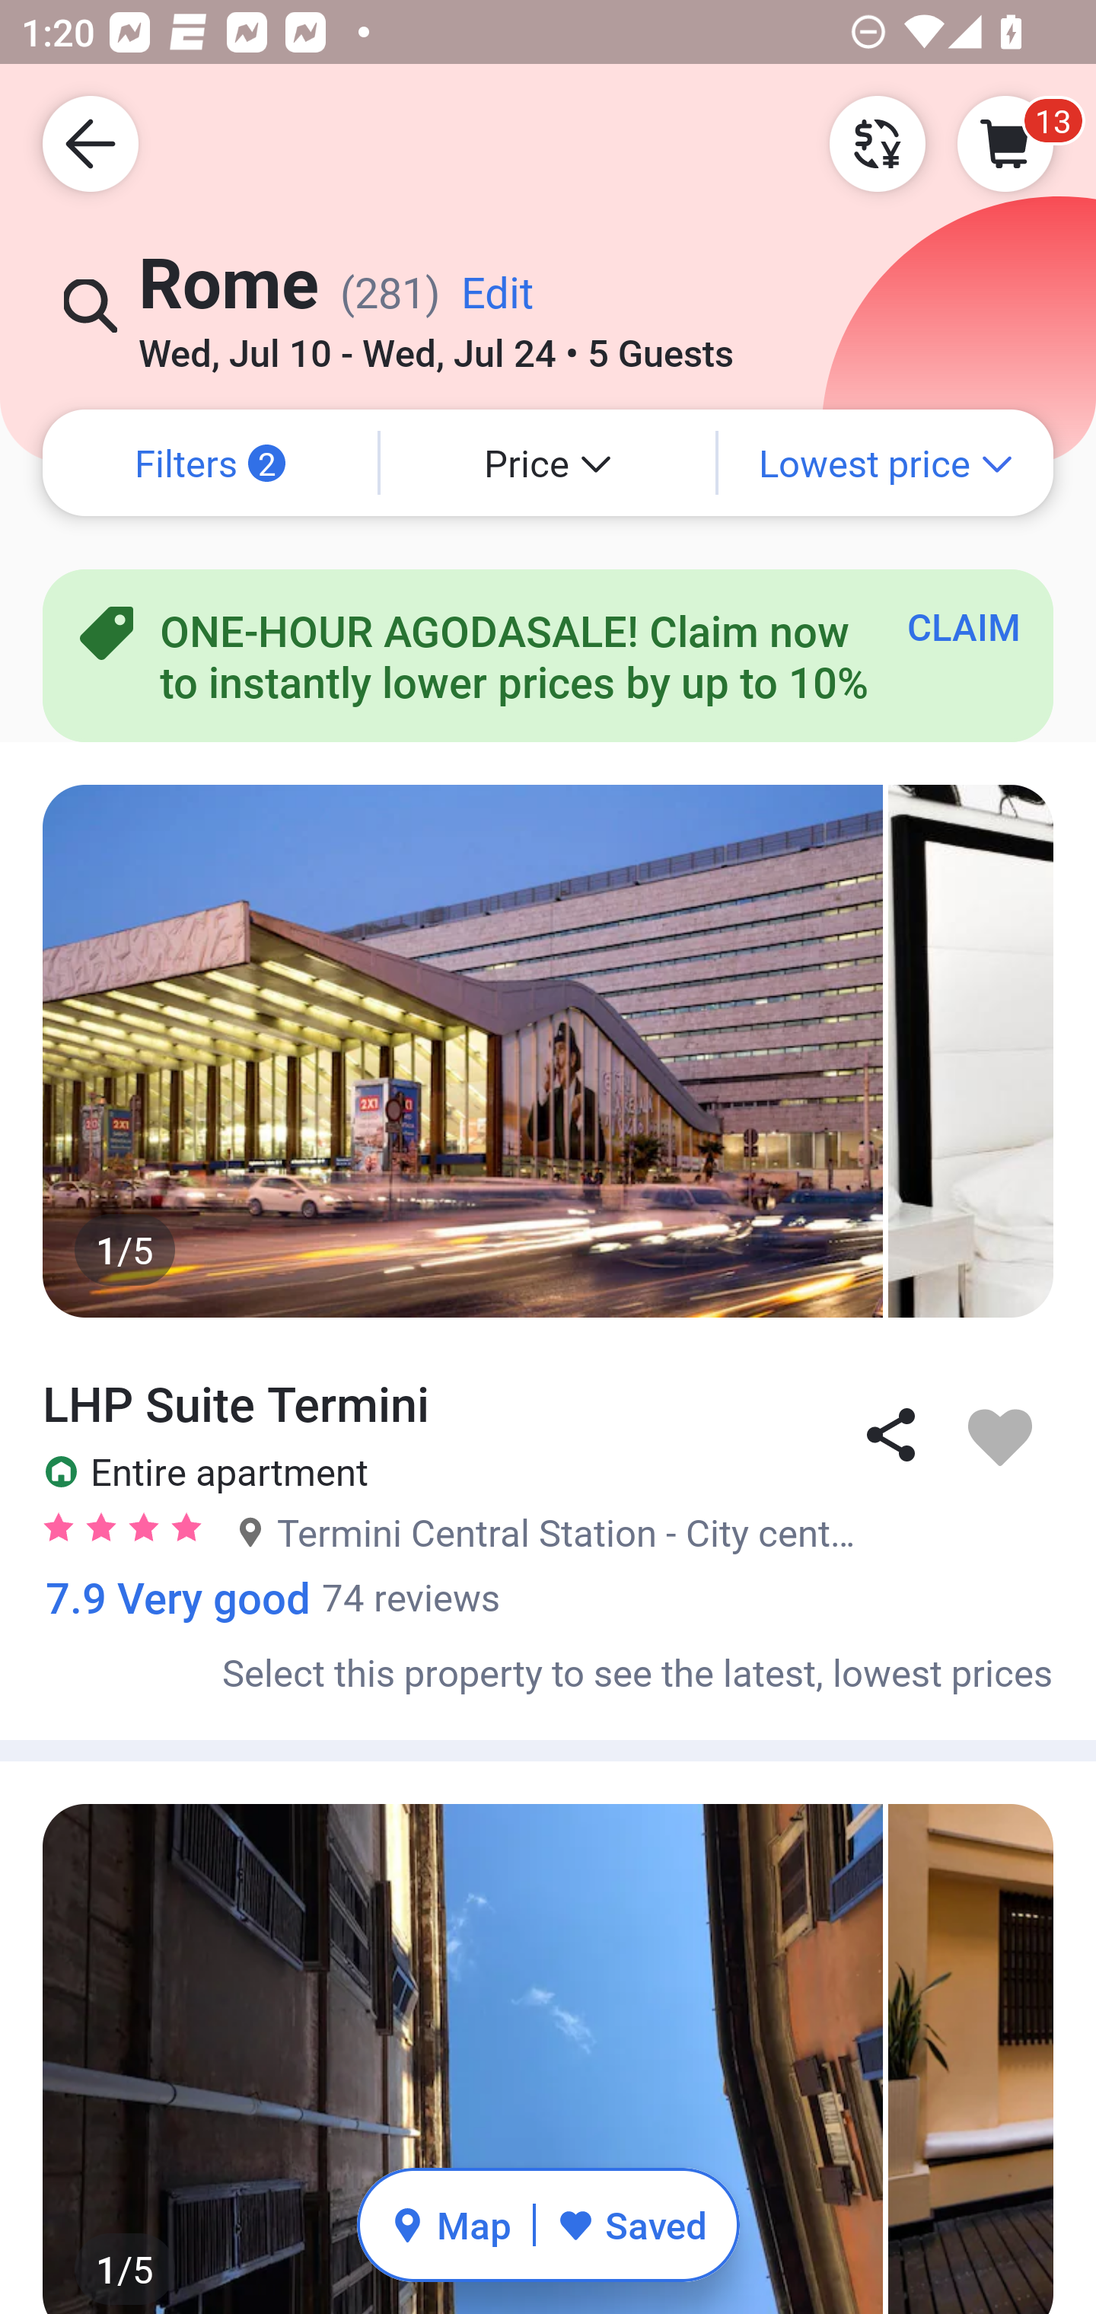 This screenshot has height=2314, width=1096. What do you see at coordinates (886, 463) in the screenshot?
I see `Lowest price` at bounding box center [886, 463].